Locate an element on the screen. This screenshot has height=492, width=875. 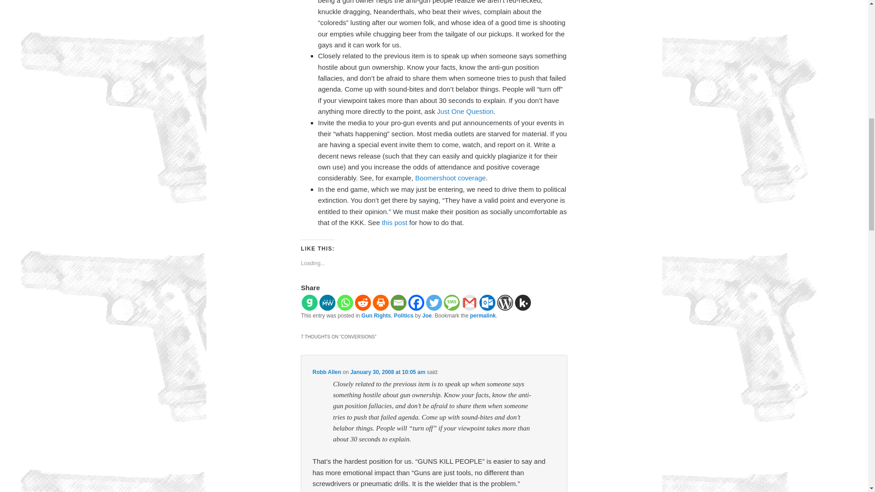
Just One Question is located at coordinates (465, 111).